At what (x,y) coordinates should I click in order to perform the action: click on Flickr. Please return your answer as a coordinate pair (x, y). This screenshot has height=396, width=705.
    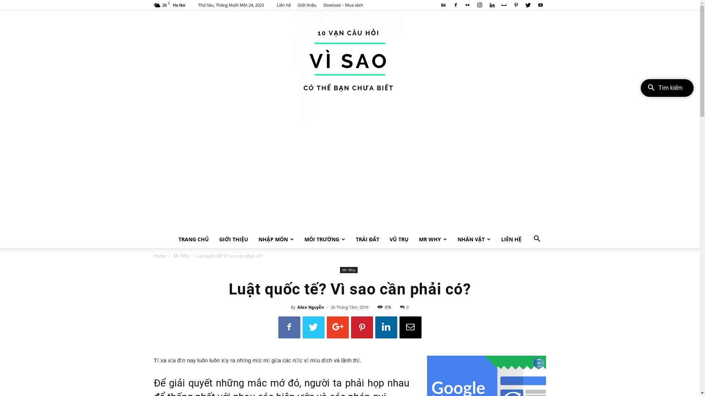
    Looking at the image, I should click on (467, 5).